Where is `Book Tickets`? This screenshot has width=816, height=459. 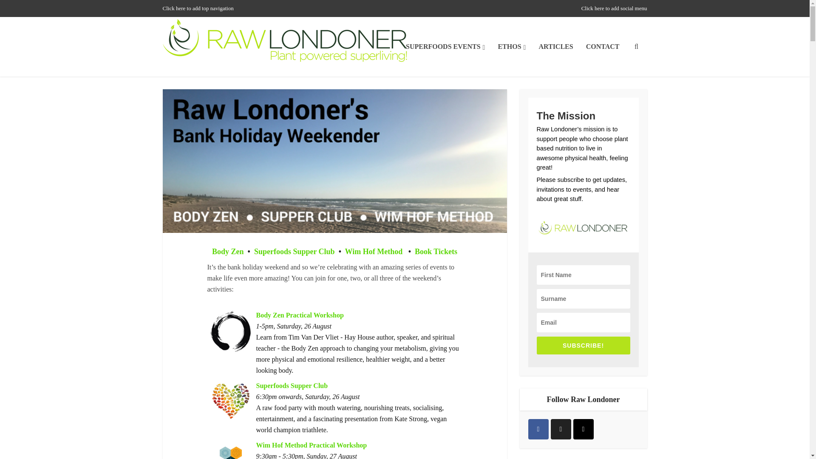
Book Tickets is located at coordinates (436, 252).